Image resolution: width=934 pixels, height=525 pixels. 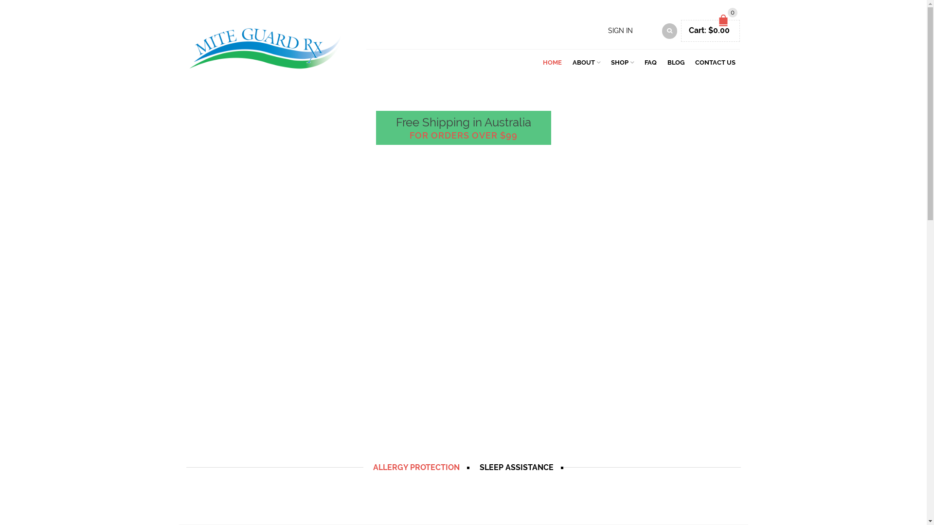 What do you see at coordinates (608, 166) in the screenshot?
I see `Login` at bounding box center [608, 166].